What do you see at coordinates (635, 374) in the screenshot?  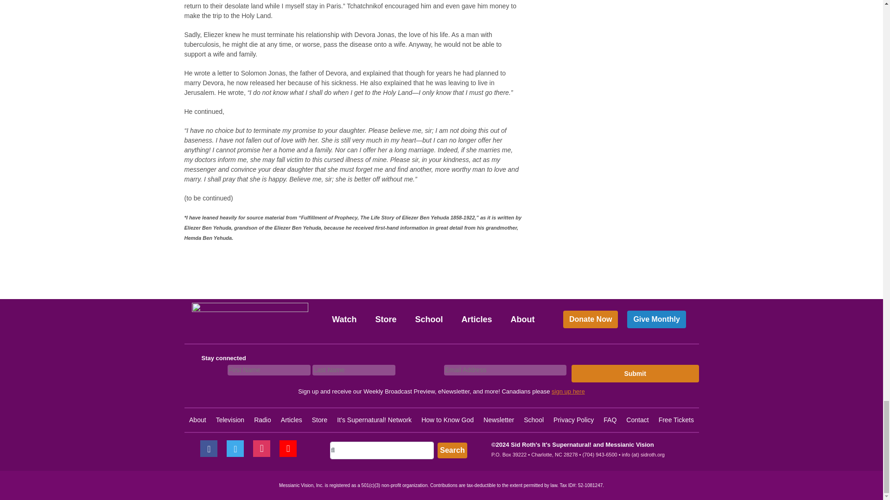 I see `Submit` at bounding box center [635, 374].